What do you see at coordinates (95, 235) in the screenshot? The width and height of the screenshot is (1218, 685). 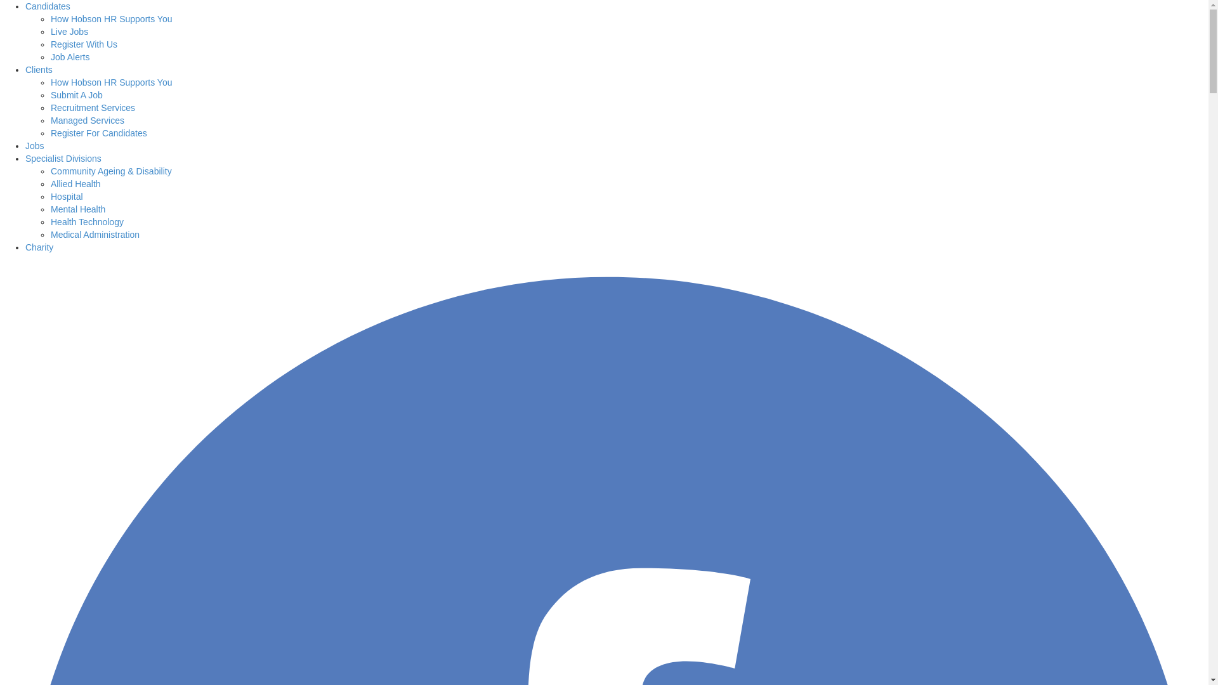 I see `Medical Administration` at bounding box center [95, 235].